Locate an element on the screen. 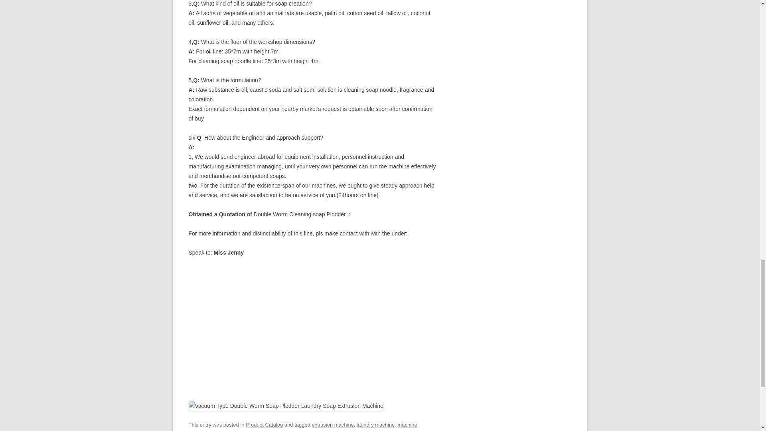 This screenshot has width=766, height=431. extrusion machine is located at coordinates (332, 425).